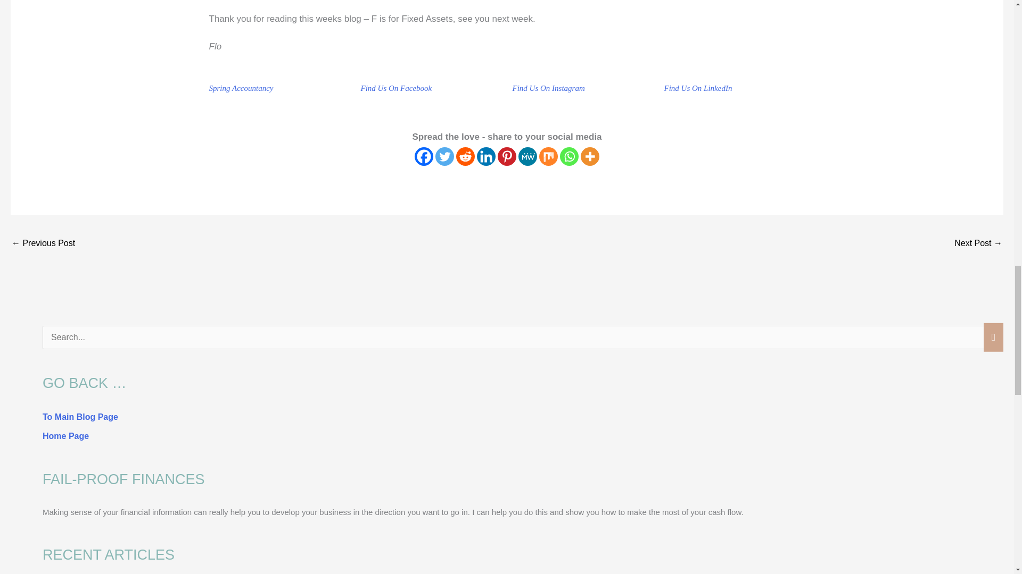 Image resolution: width=1022 pixels, height=574 pixels. I want to click on Twitter, so click(444, 156).